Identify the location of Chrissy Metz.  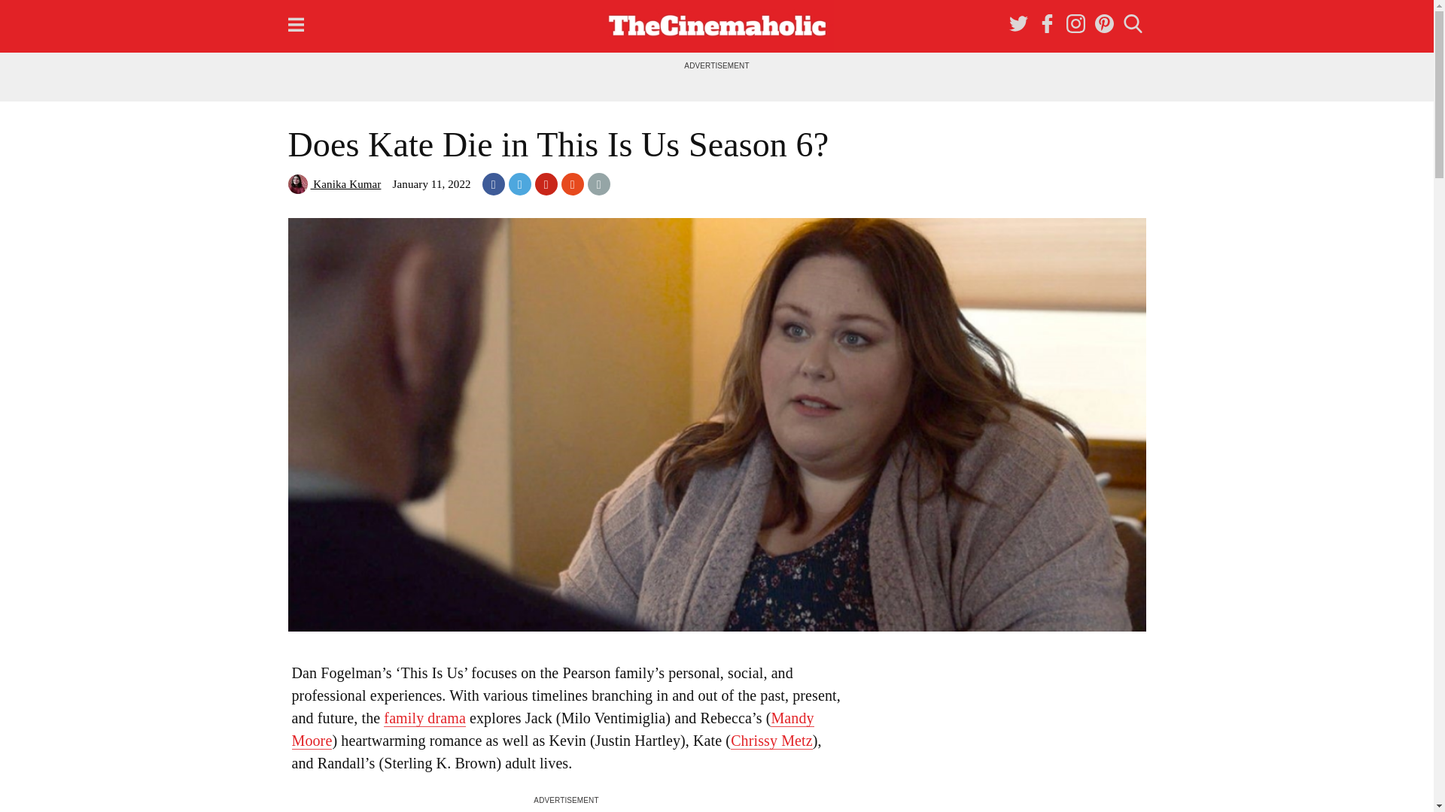
(771, 741).